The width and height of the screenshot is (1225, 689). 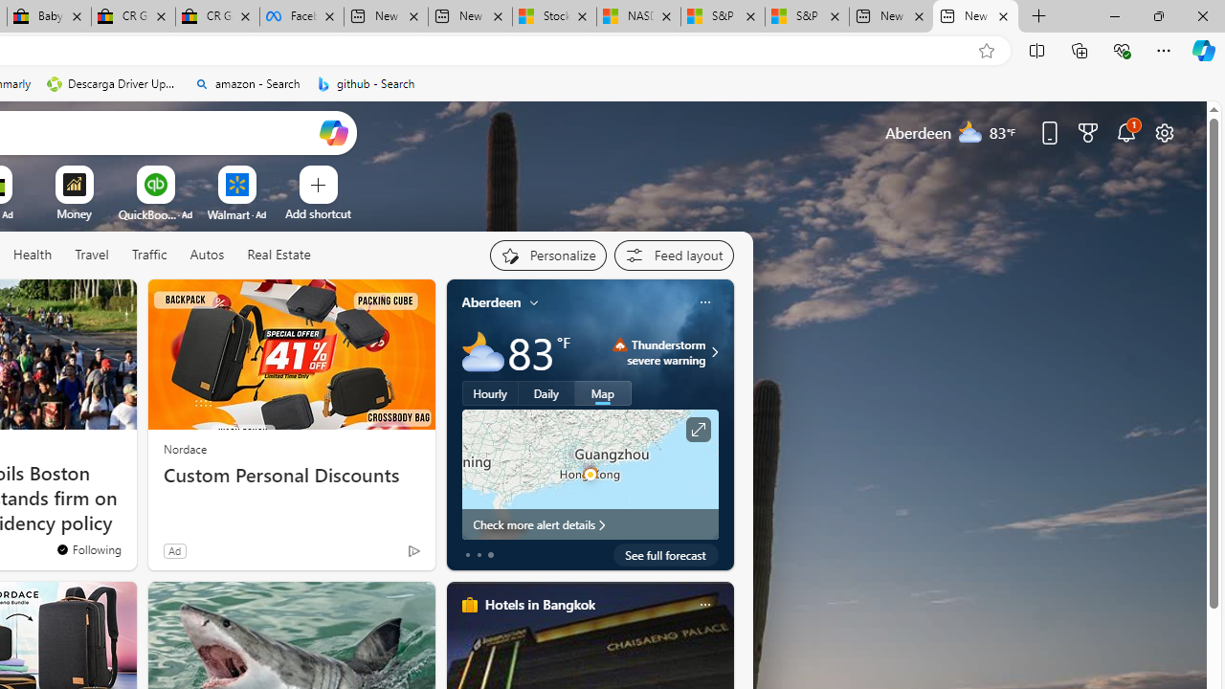 What do you see at coordinates (469, 605) in the screenshot?
I see `hotels-header-icon` at bounding box center [469, 605].